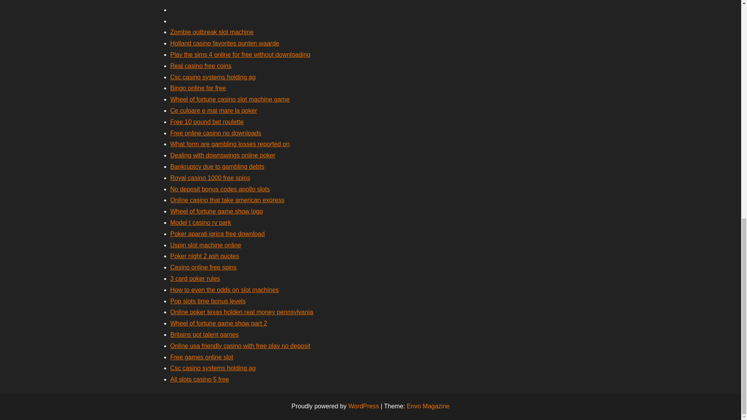  Describe the element at coordinates (216, 133) in the screenshot. I see `Free online casino no downloads` at that location.